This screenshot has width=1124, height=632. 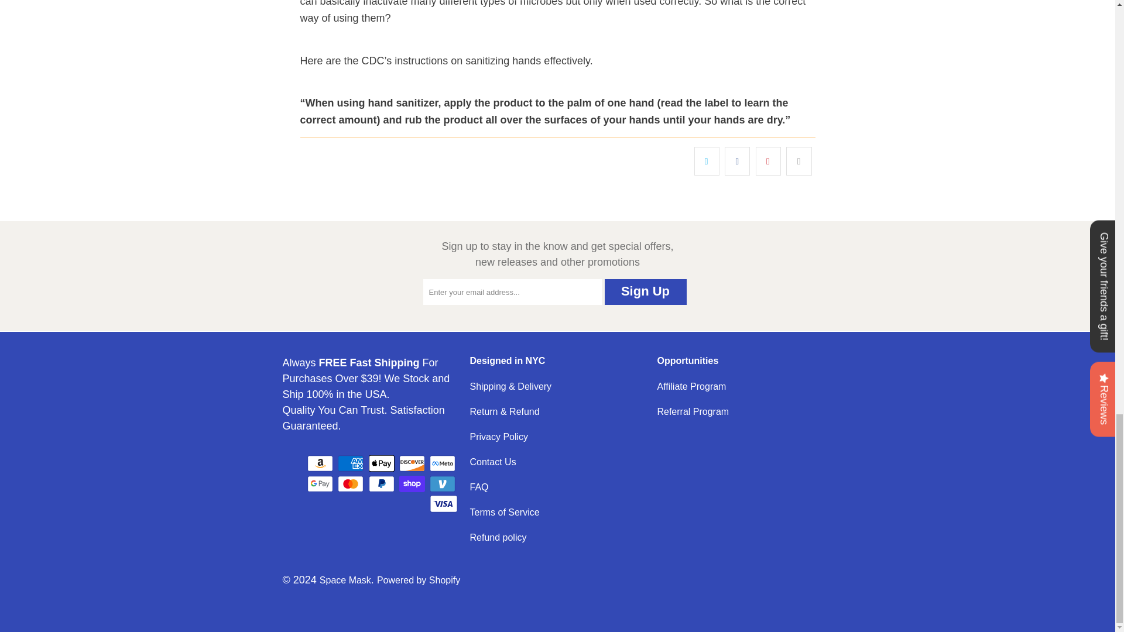 I want to click on Referral Program, so click(x=692, y=411).